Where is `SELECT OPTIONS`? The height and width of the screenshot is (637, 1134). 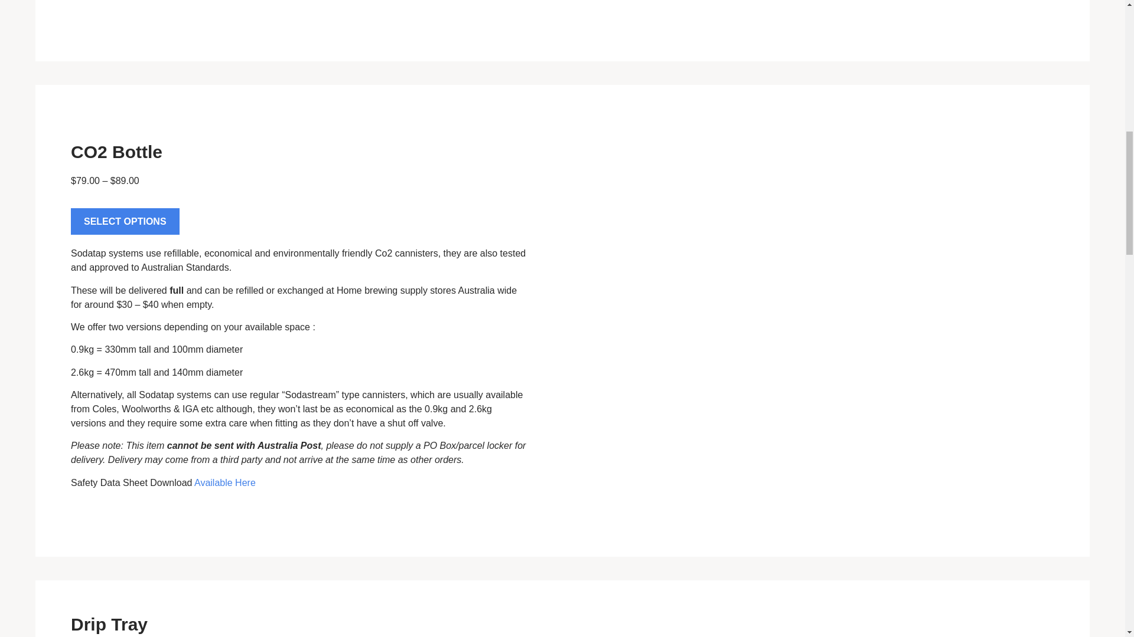
SELECT OPTIONS is located at coordinates (125, 222).